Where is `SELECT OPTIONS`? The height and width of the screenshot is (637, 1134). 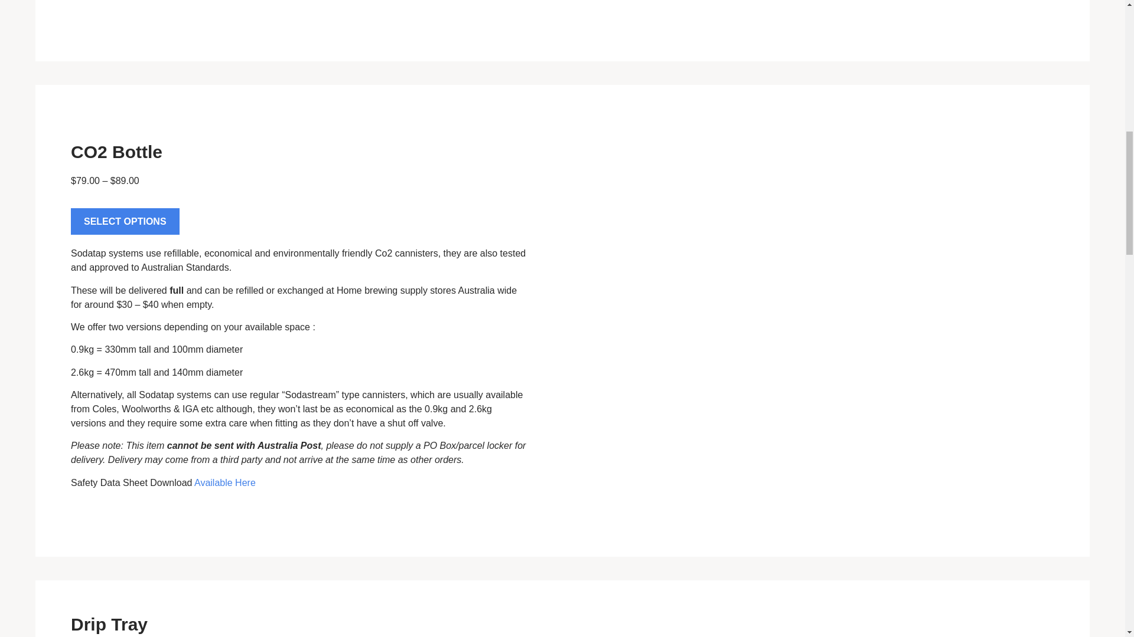
SELECT OPTIONS is located at coordinates (125, 222).